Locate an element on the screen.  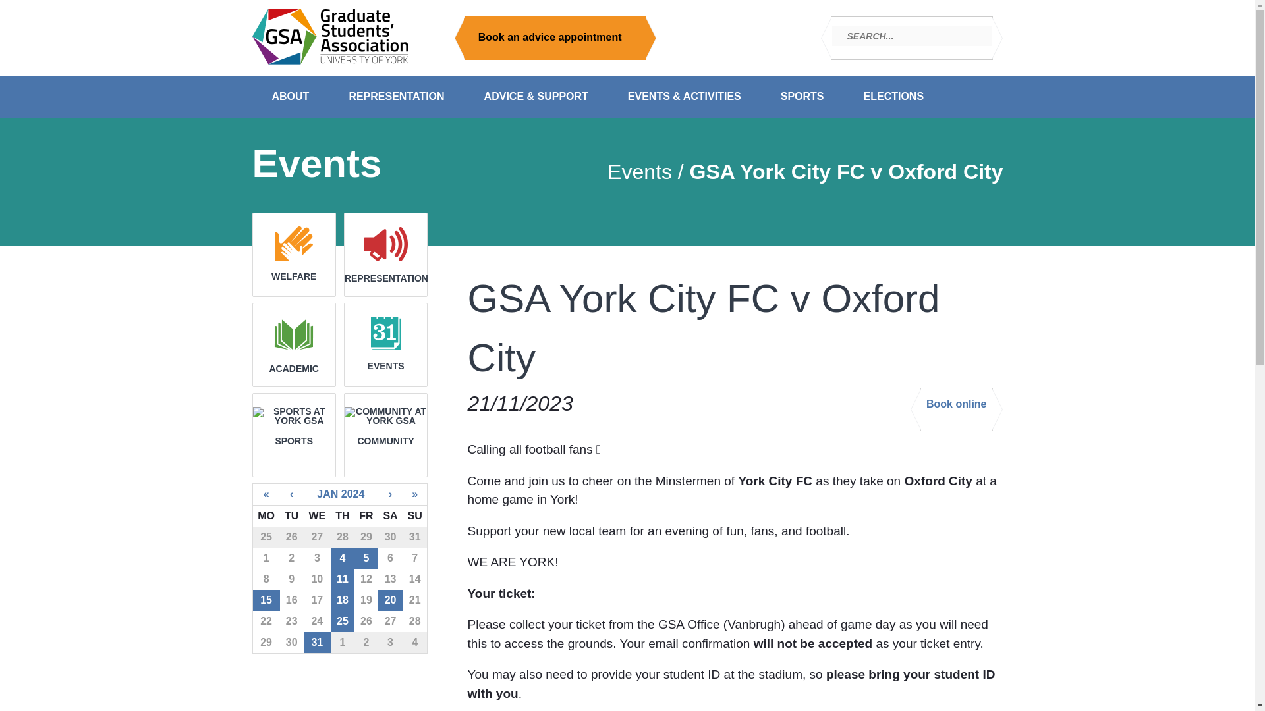
Events is located at coordinates (639, 171).